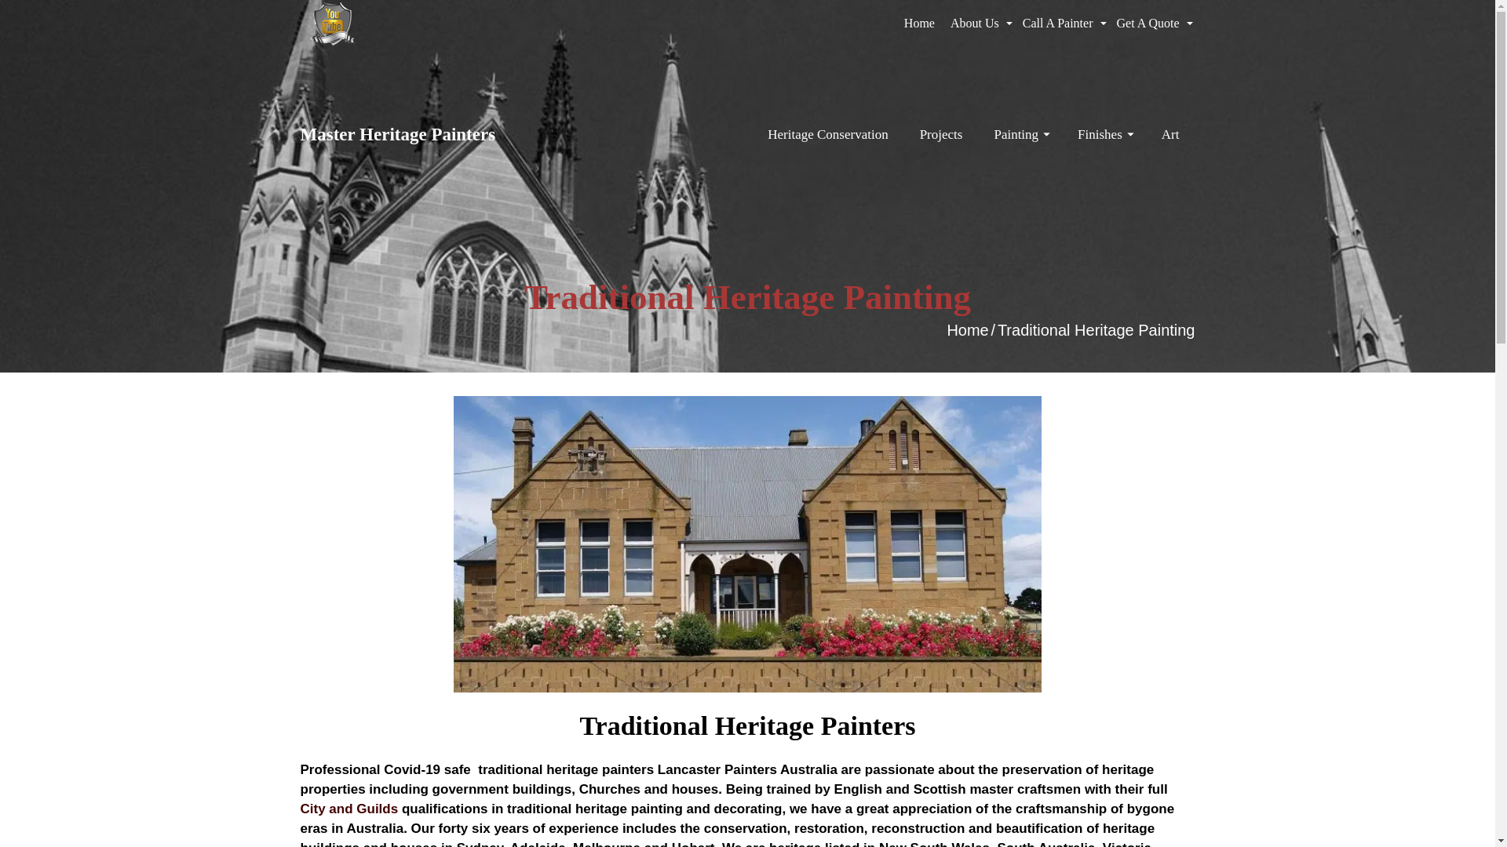  What do you see at coordinates (1020, 135) in the screenshot?
I see `Painting` at bounding box center [1020, 135].